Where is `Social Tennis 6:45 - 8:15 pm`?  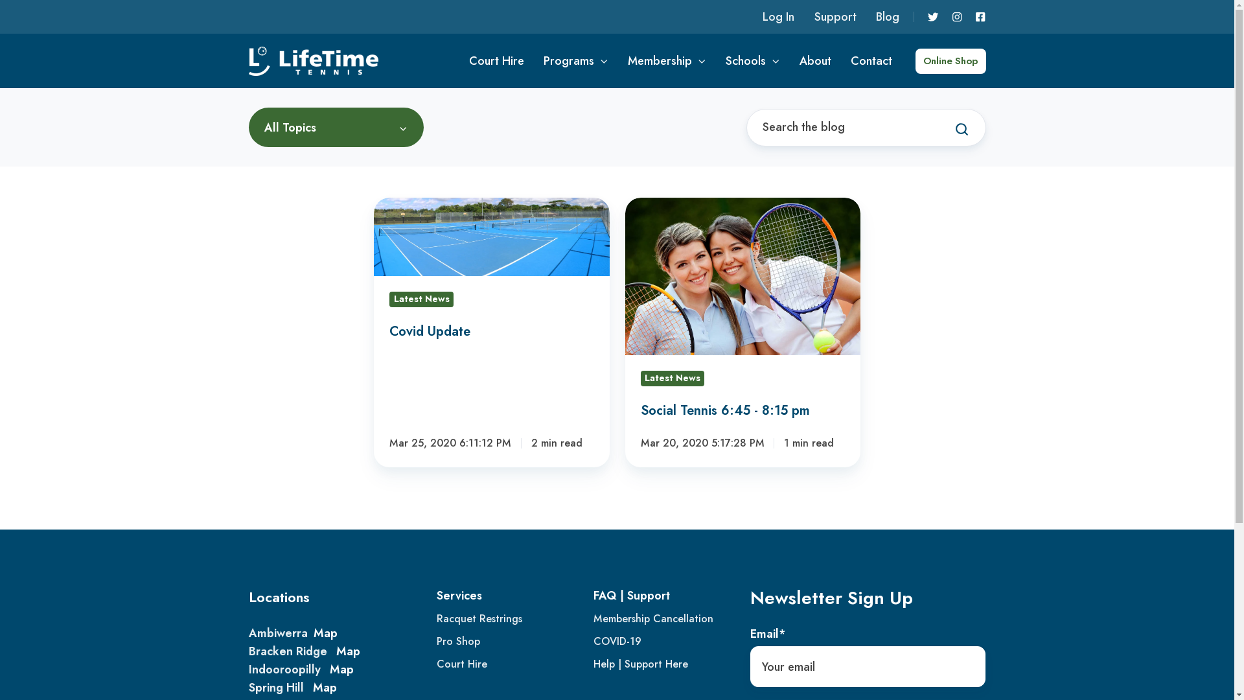 Social Tennis 6:45 - 8:15 pm is located at coordinates (743, 332).